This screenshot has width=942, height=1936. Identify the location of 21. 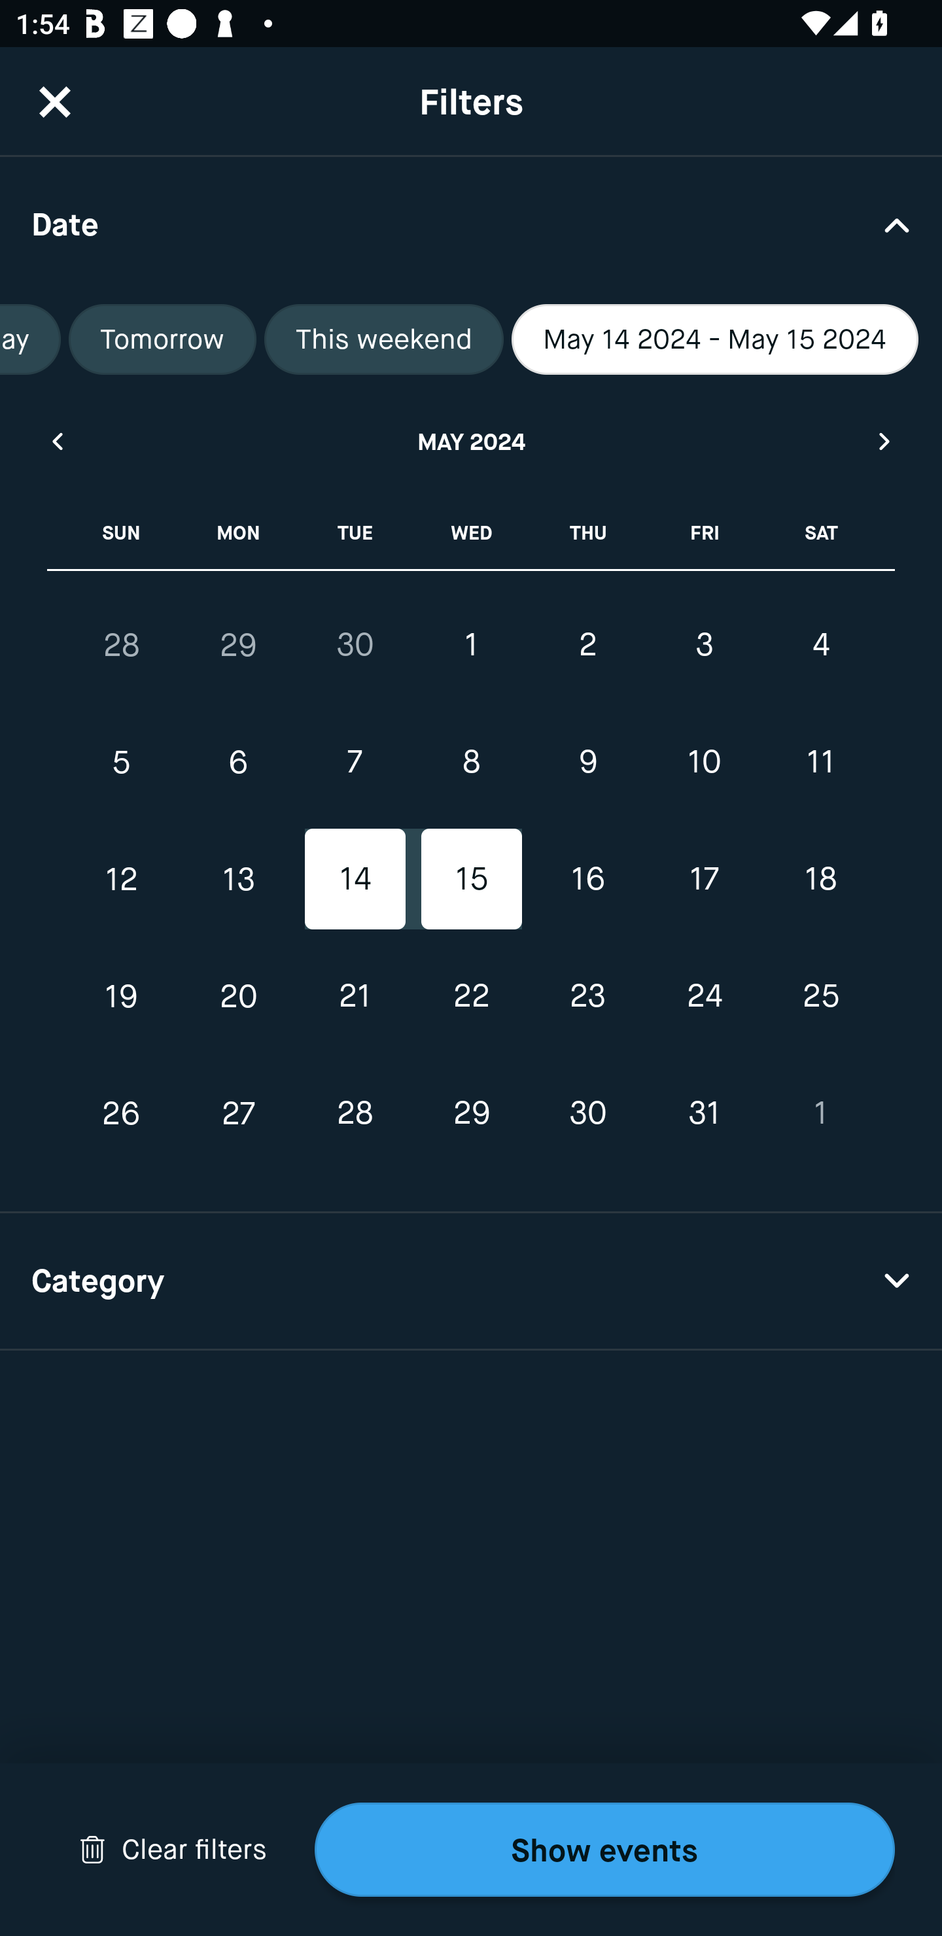
(355, 995).